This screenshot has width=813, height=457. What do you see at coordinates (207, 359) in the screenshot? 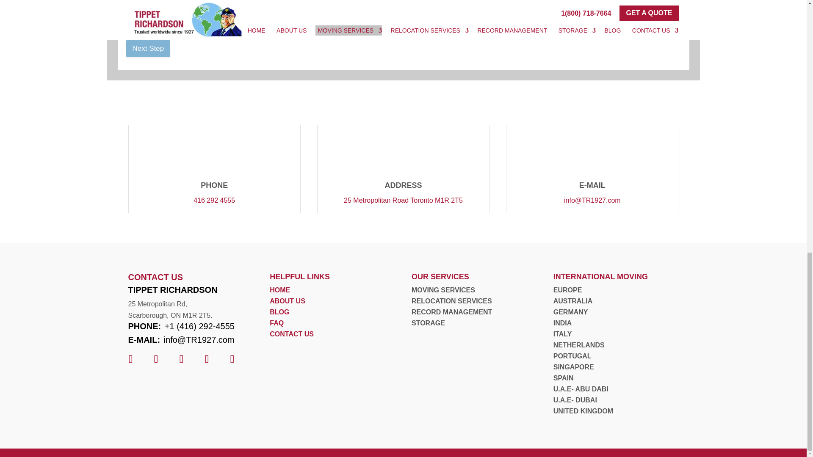
I see `Follow on Instagram` at bounding box center [207, 359].